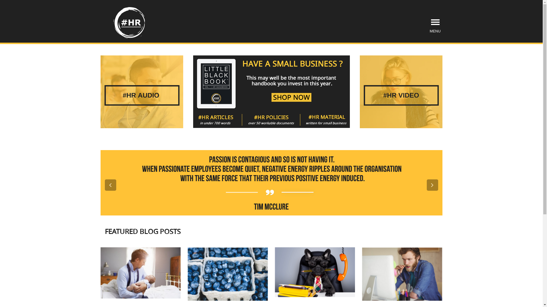  I want to click on #HR SHOP!, so click(272, 91).